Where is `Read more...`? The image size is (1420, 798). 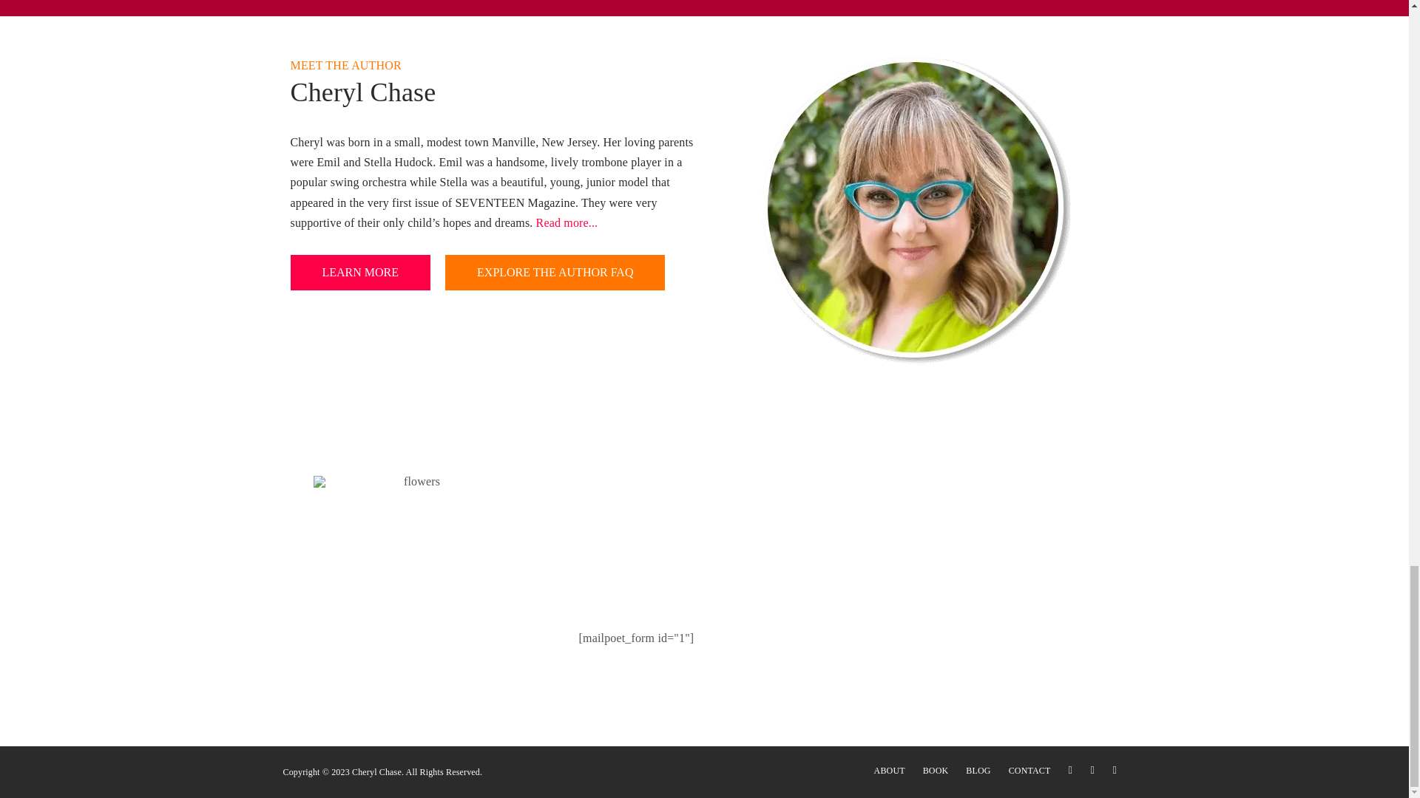 Read more... is located at coordinates (567, 222).